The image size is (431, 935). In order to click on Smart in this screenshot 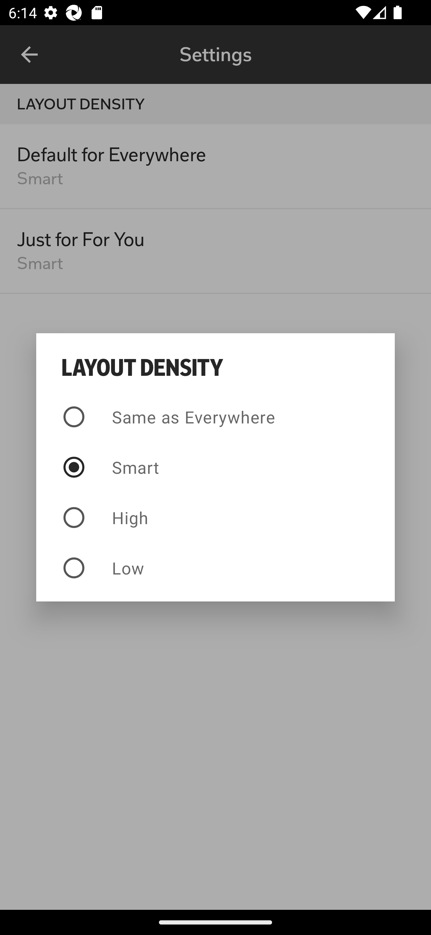, I will do `click(215, 467)`.